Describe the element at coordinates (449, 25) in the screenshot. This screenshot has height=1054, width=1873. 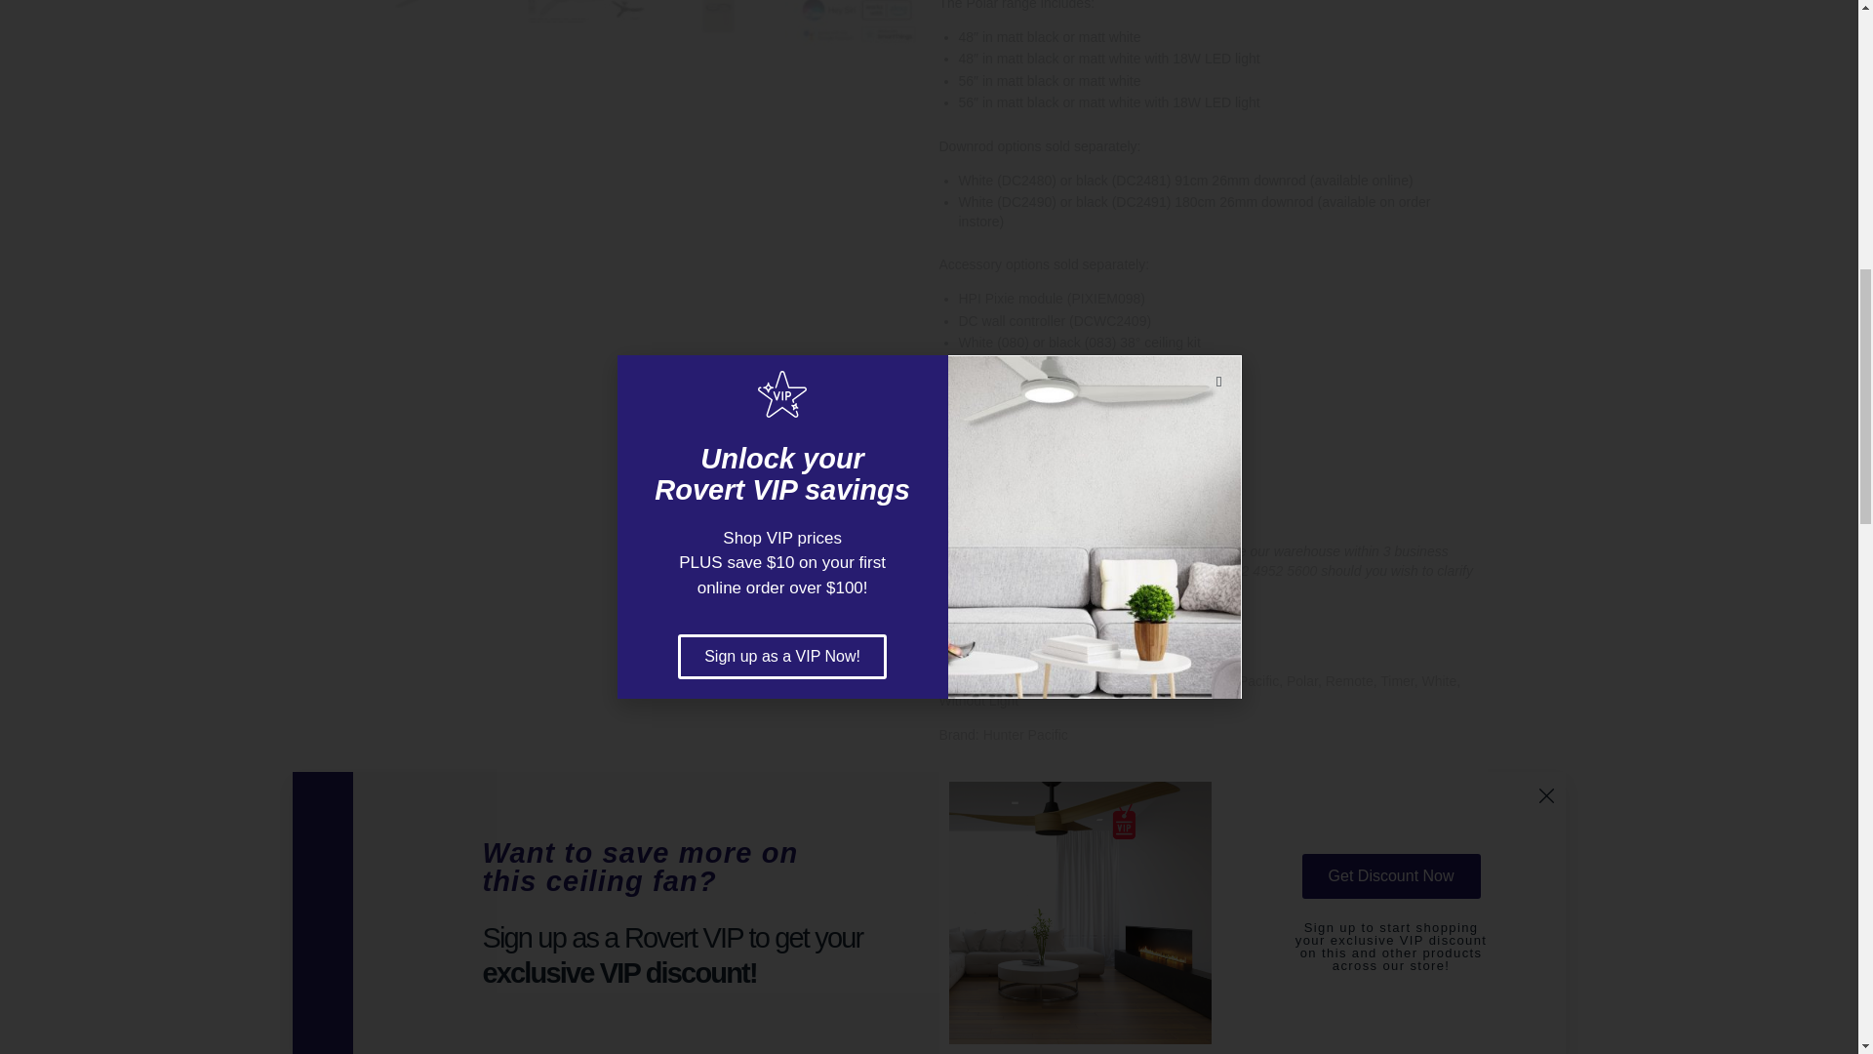
I see `P3B2571` at that location.